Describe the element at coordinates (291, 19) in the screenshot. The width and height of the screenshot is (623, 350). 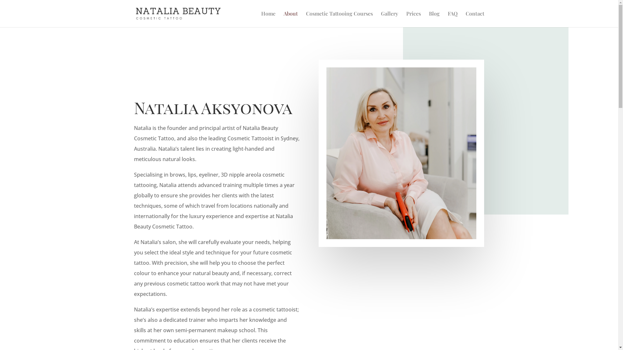
I see `About` at that location.